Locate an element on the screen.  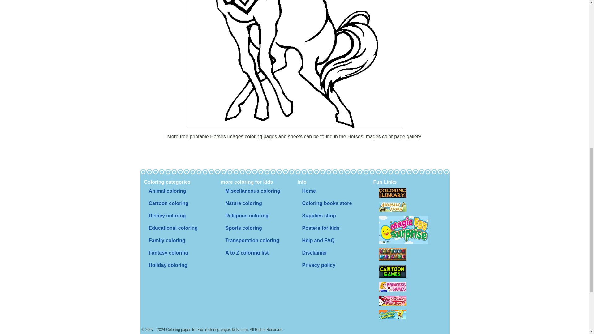
Miscellaneous coloring is located at coordinates (252, 191).